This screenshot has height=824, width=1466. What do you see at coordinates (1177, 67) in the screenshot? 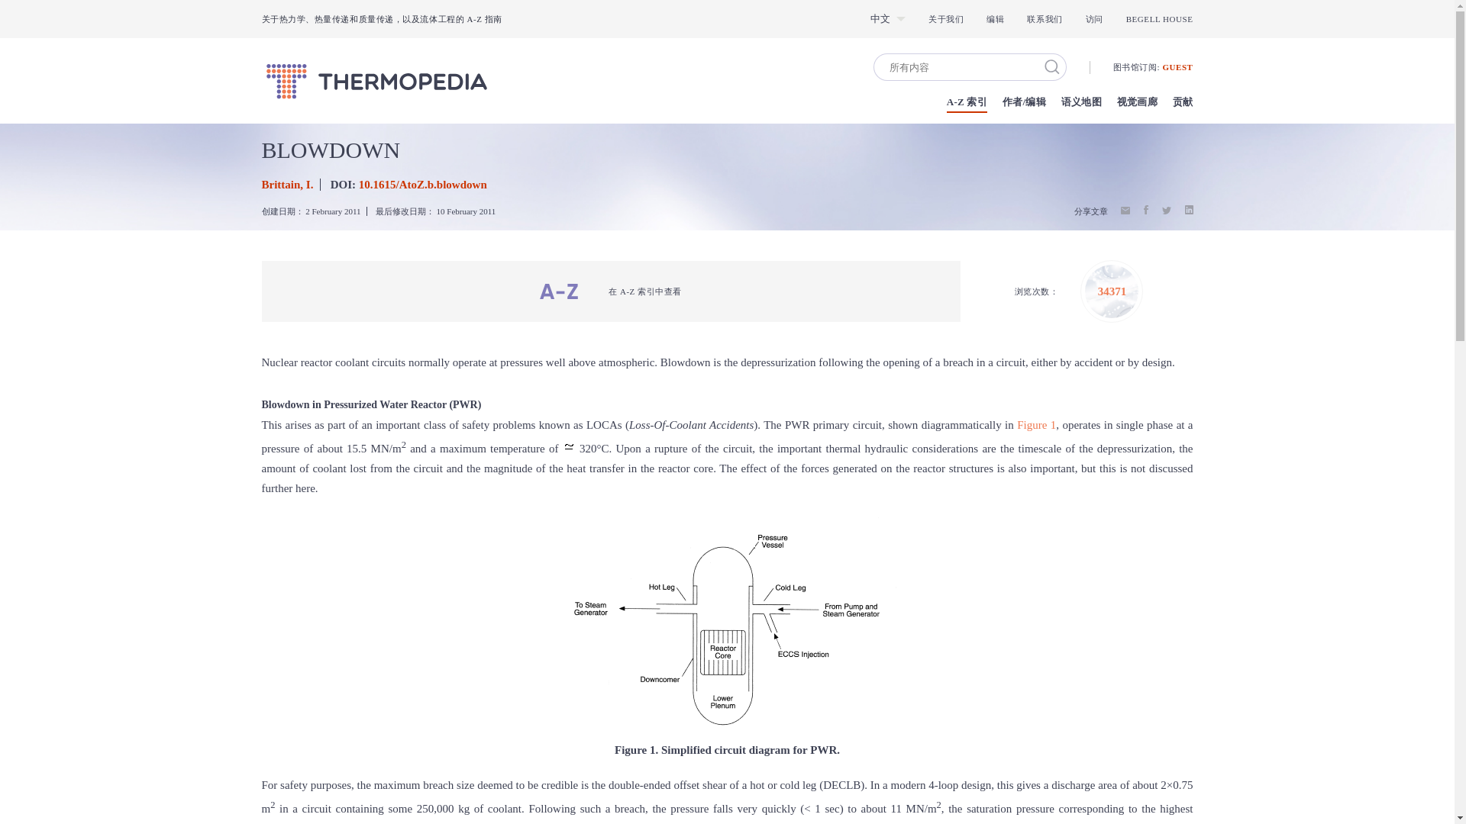
I see `GUEST` at bounding box center [1177, 67].